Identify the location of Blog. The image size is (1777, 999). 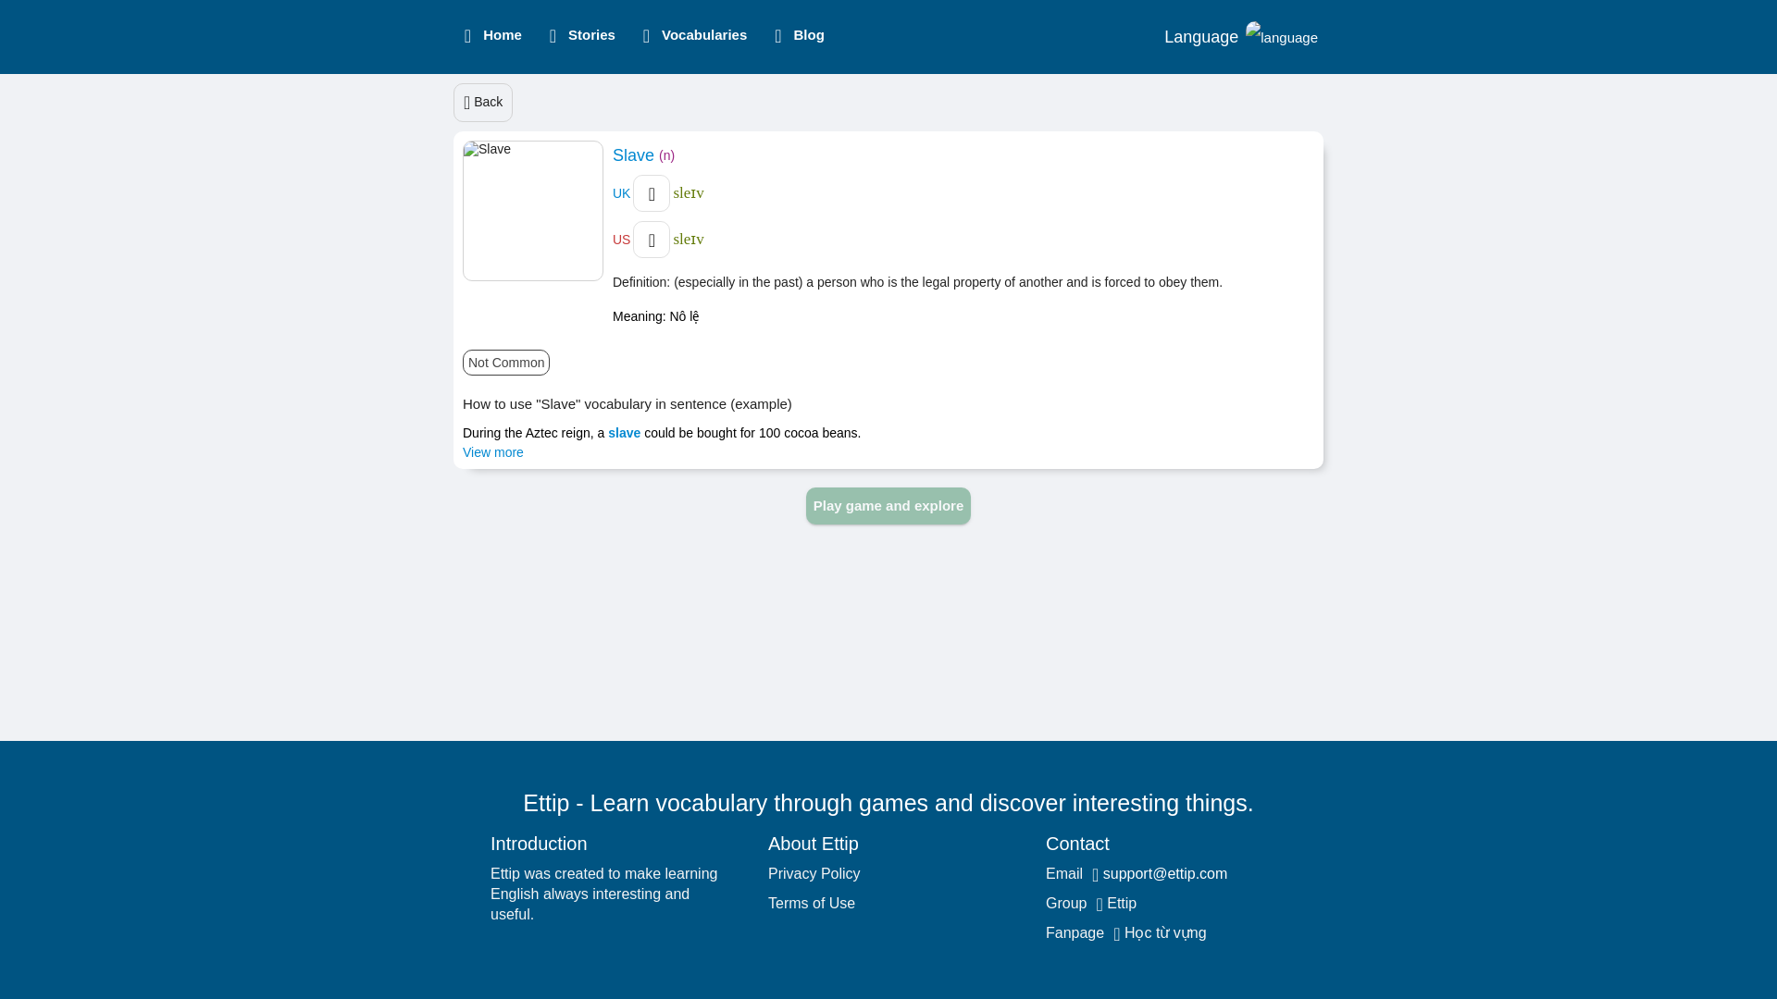
(792, 37).